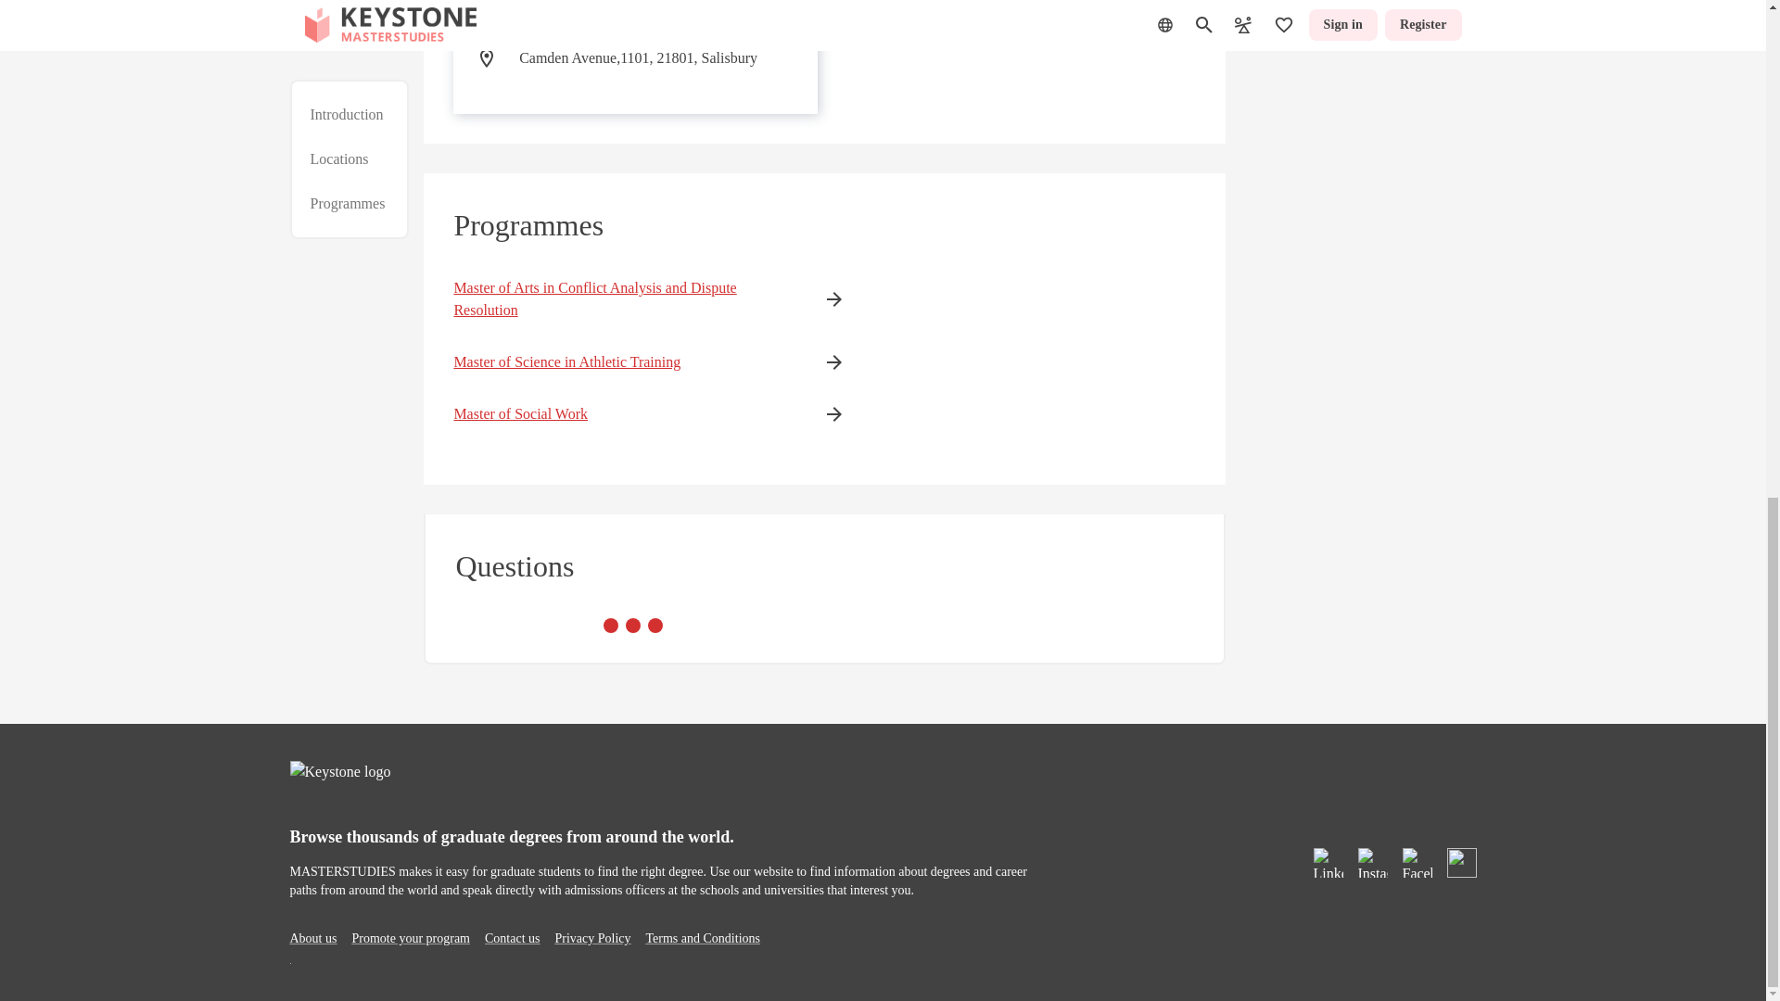 The image size is (1780, 1001). I want to click on About us, so click(311, 938).